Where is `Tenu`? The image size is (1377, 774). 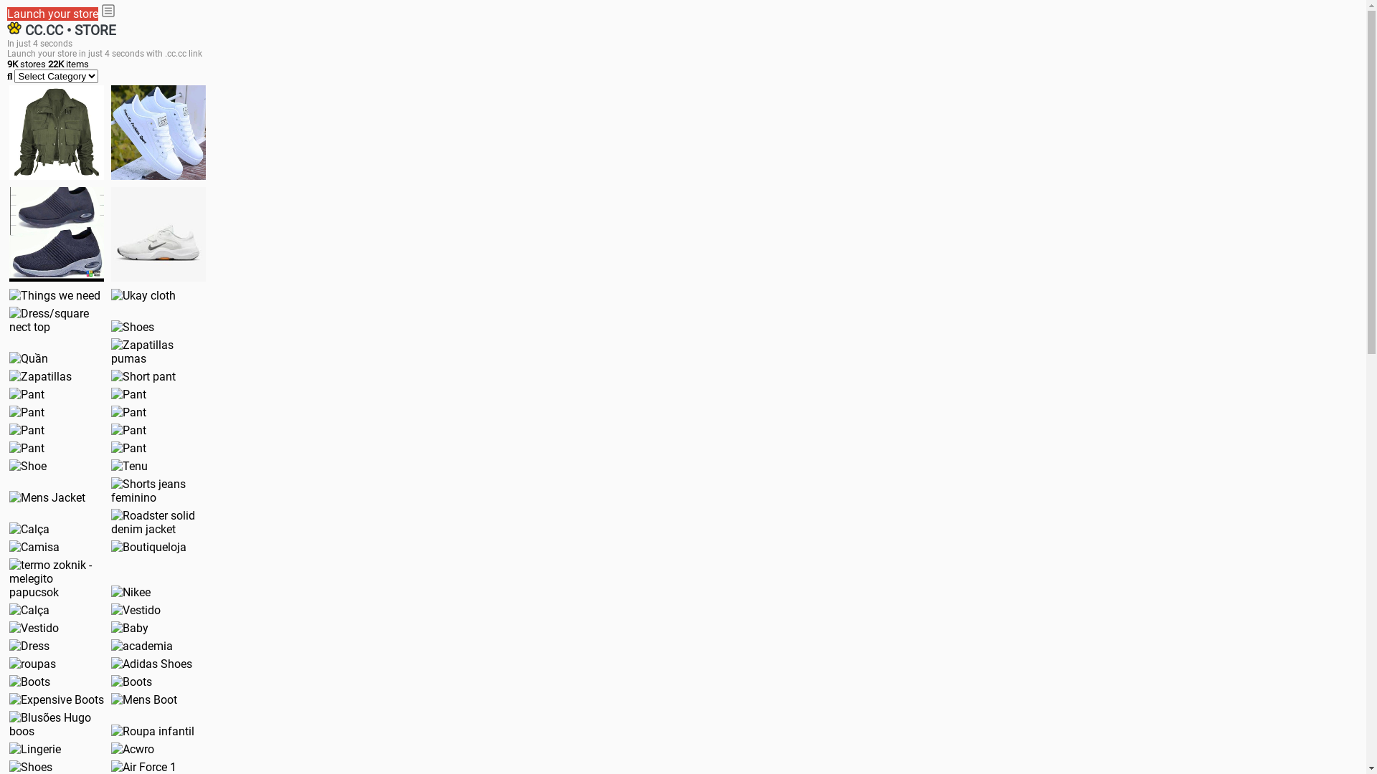 Tenu is located at coordinates (129, 466).